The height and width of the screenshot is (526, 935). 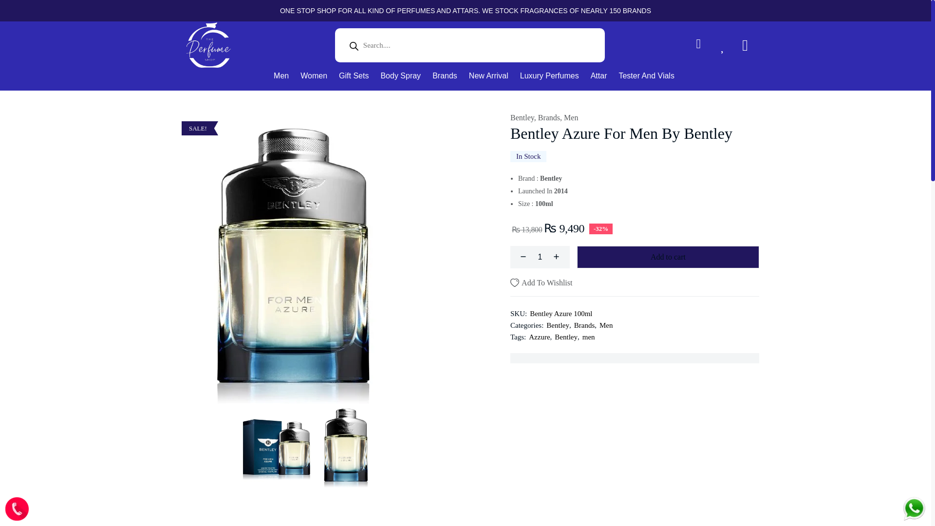 I want to click on Brands, so click(x=444, y=75).